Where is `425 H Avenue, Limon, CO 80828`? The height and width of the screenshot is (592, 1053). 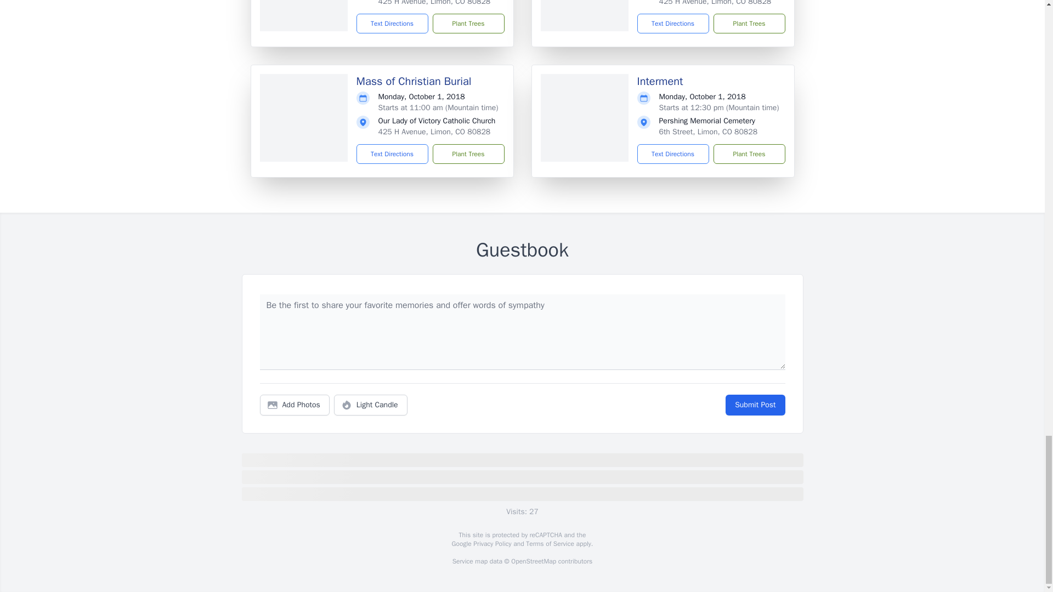
425 H Avenue, Limon, CO 80828 is located at coordinates (715, 3).